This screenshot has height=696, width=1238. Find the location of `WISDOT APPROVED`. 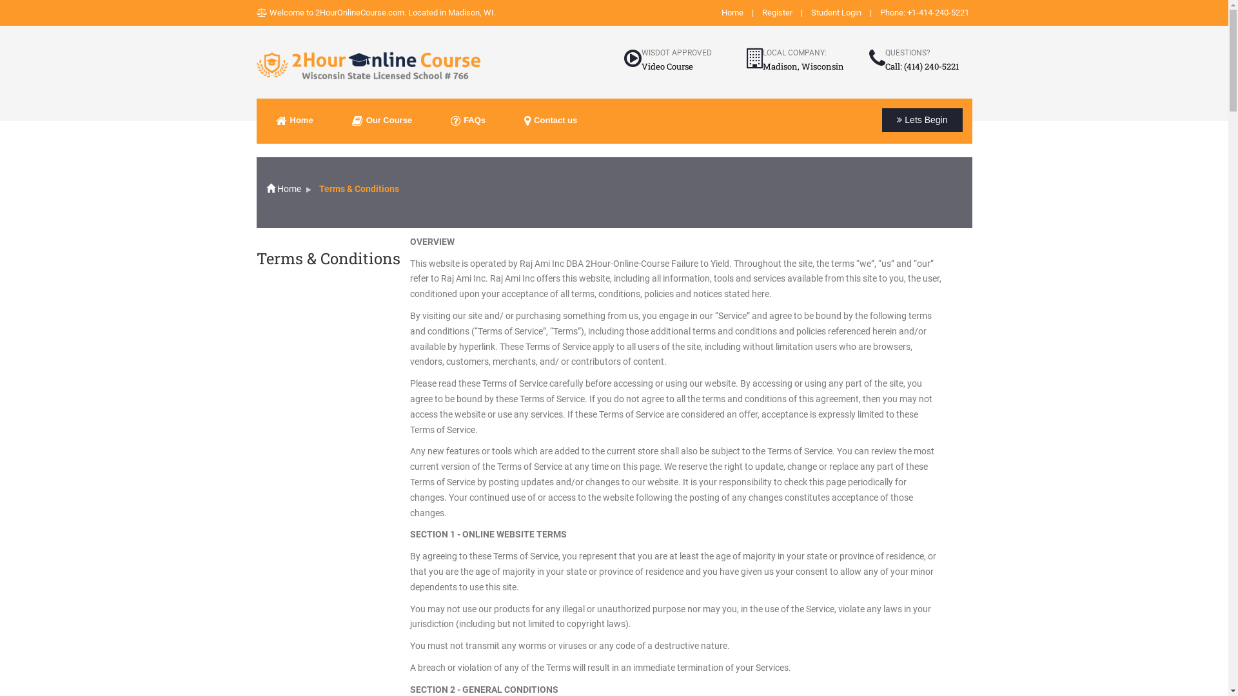

WISDOT APPROVED is located at coordinates (676, 53).